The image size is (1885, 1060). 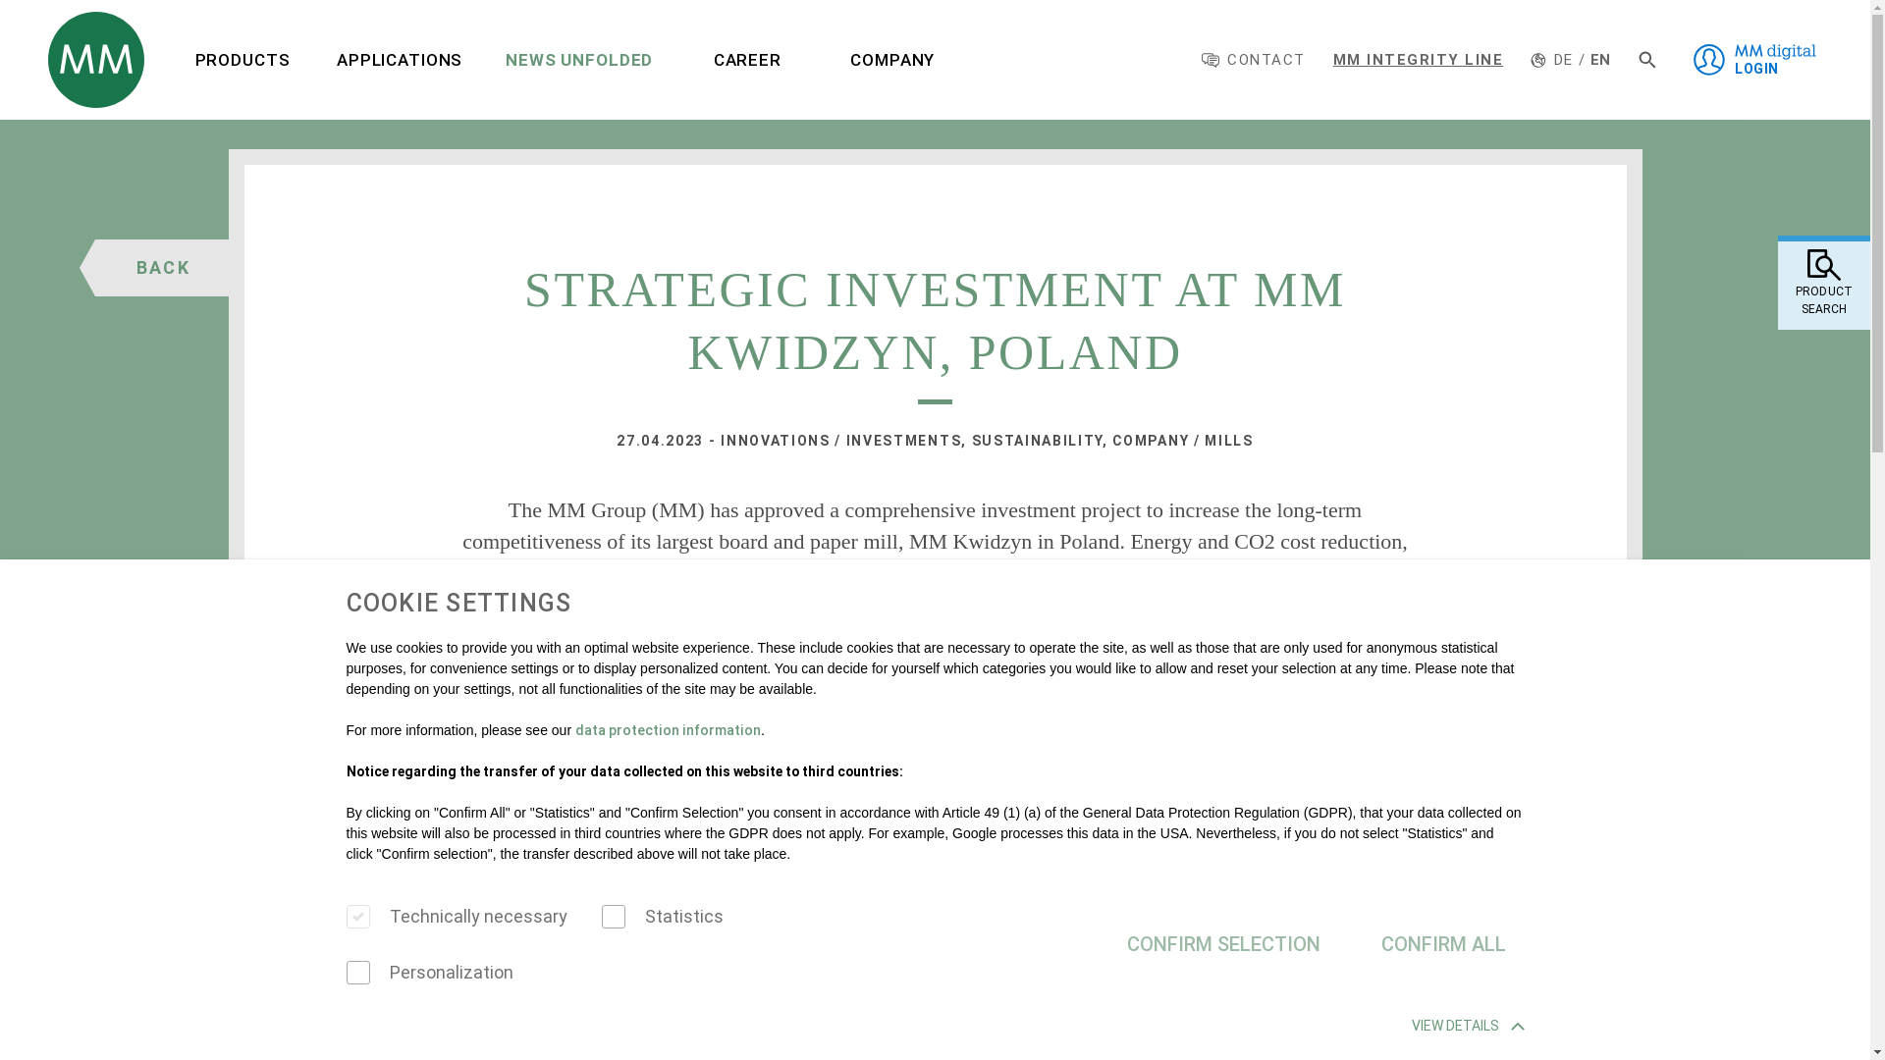 What do you see at coordinates (1418, 59) in the screenshot?
I see `MM INTEGRITY LINE` at bounding box center [1418, 59].